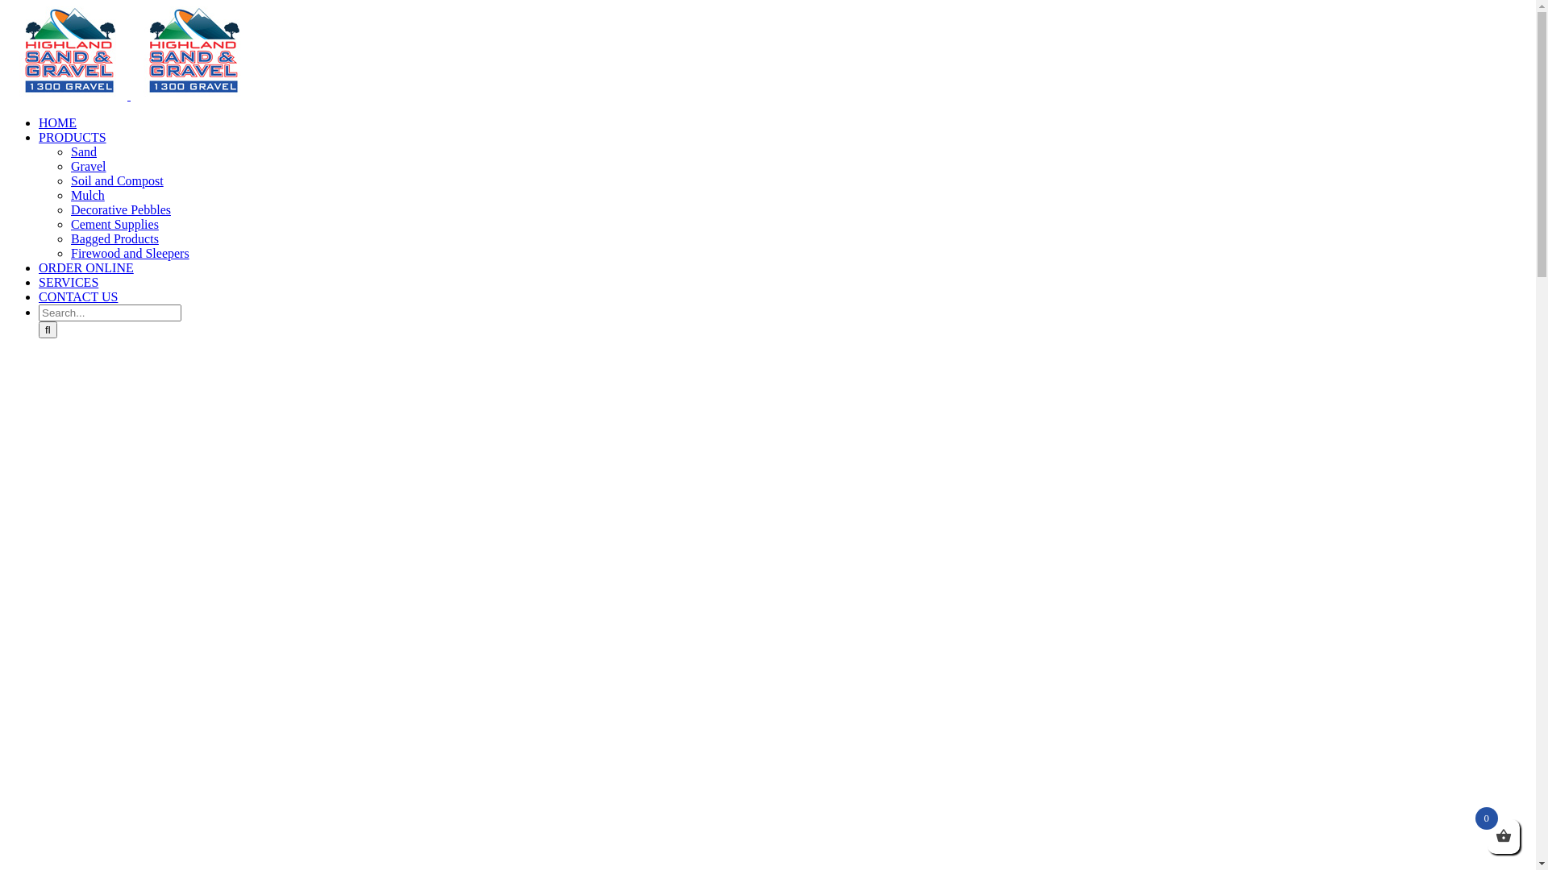  I want to click on Bagged Products, so click(114, 238).